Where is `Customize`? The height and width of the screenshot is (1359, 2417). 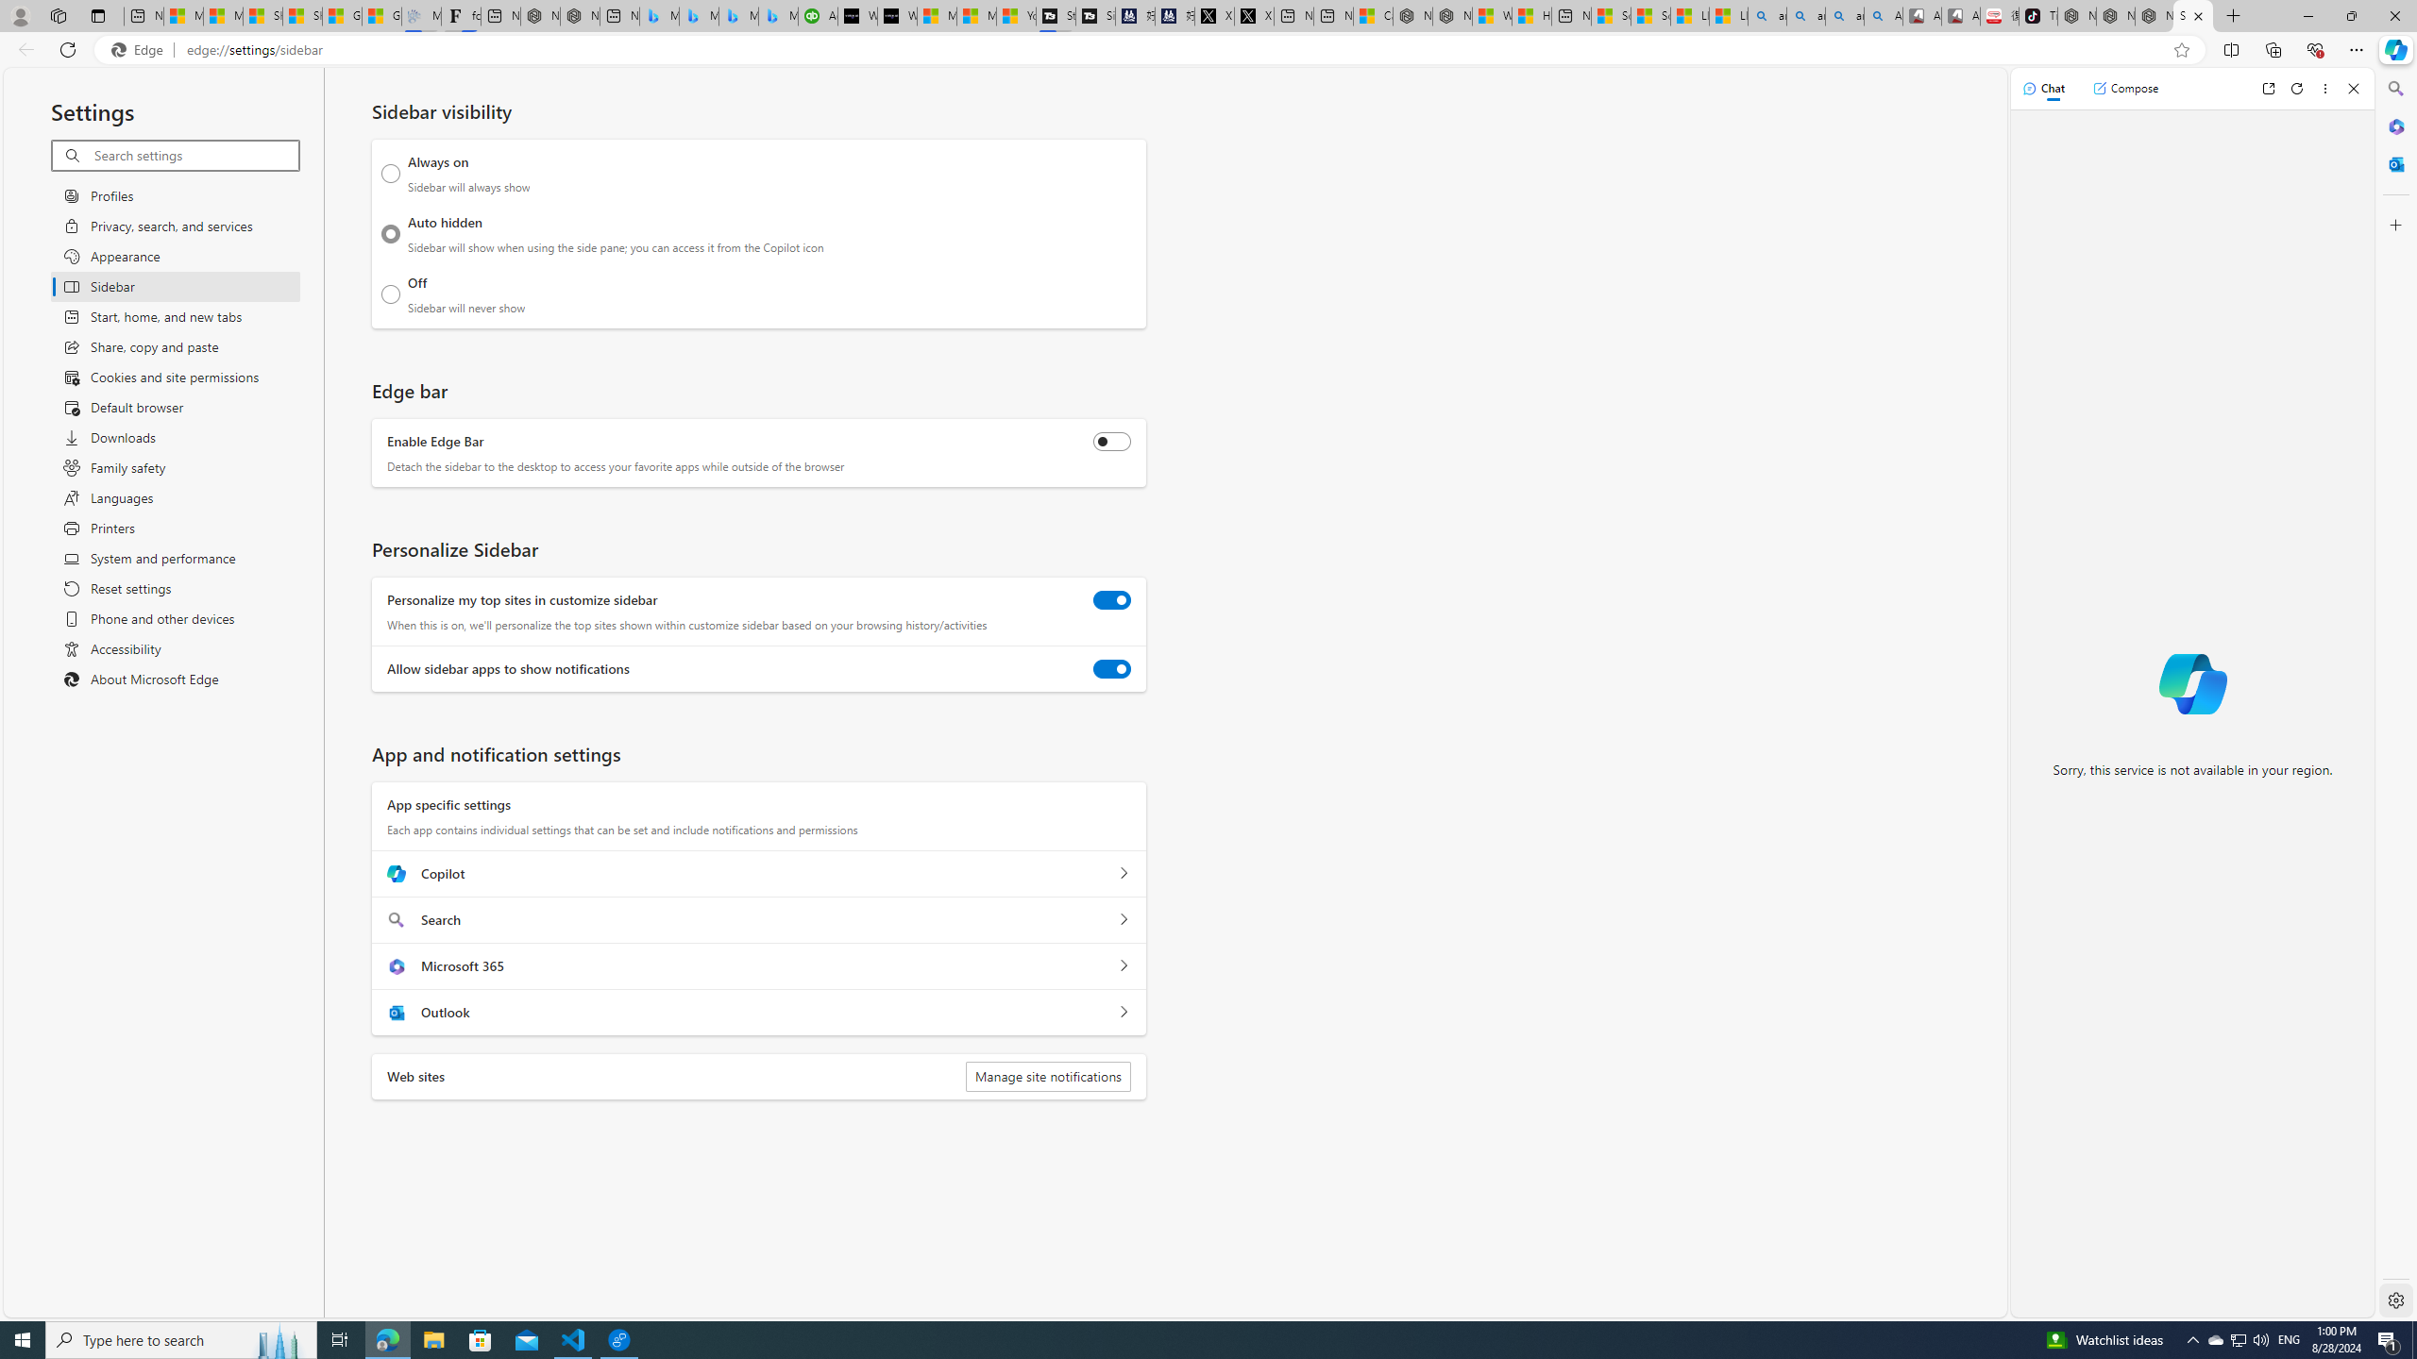
Customize is located at coordinates (2394, 225).